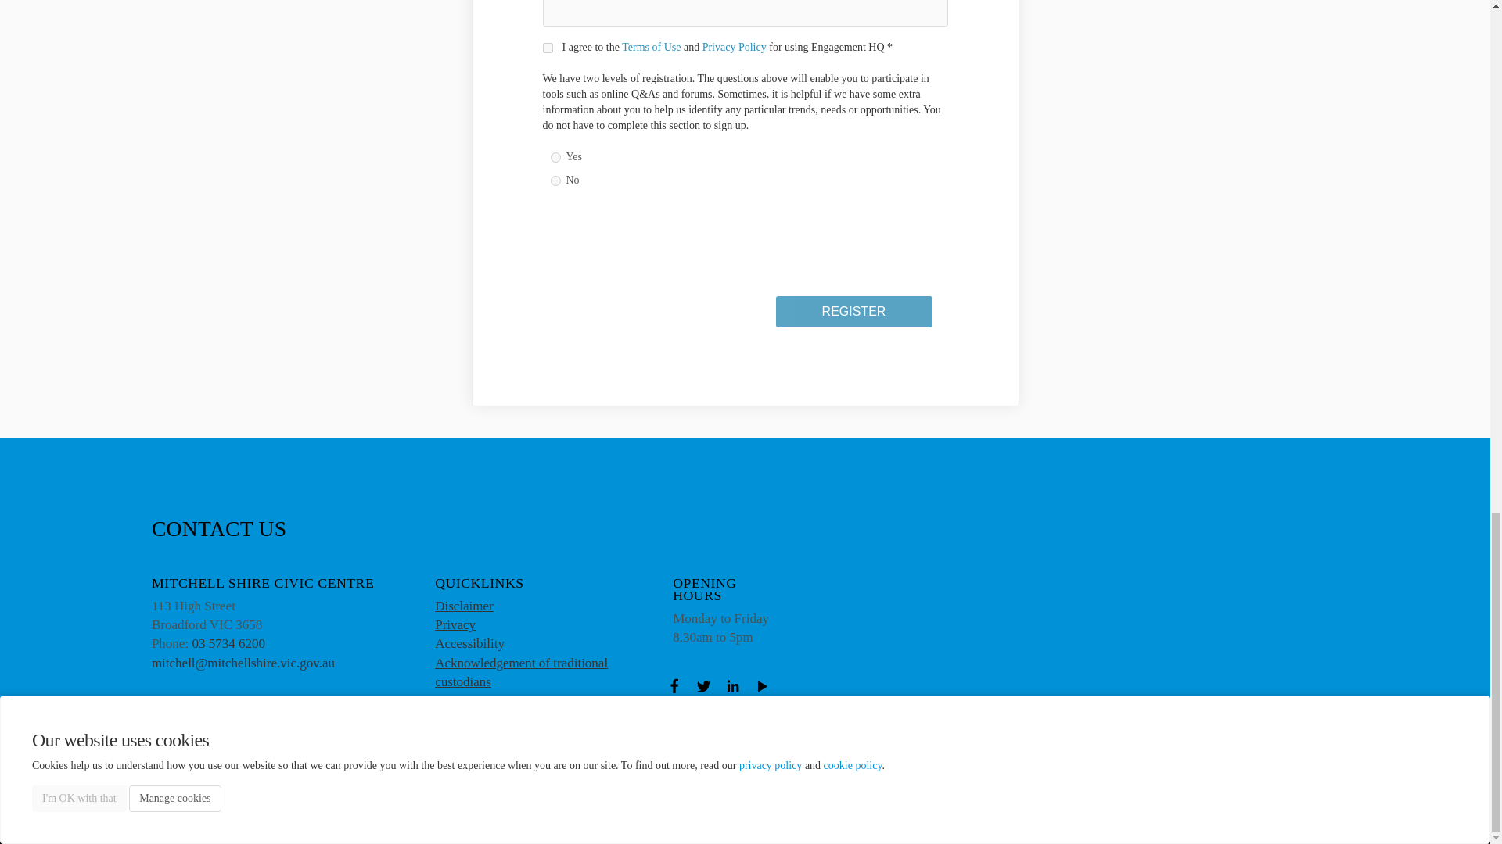  What do you see at coordinates (548, 48) in the screenshot?
I see `1` at bounding box center [548, 48].